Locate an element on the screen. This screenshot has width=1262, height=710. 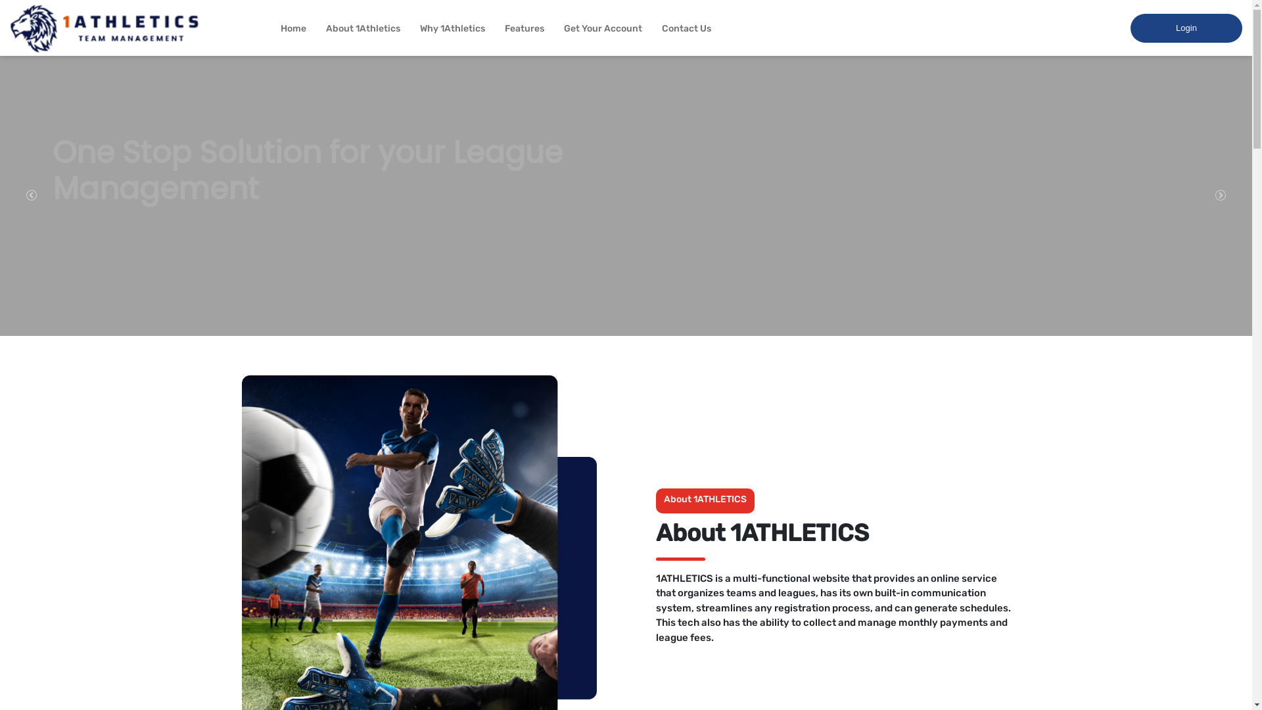
Previous is located at coordinates (32, 196).